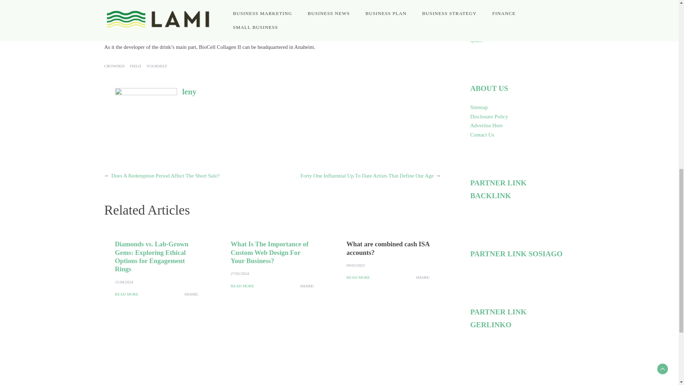  What do you see at coordinates (479, 18) in the screenshot?
I see `newest` at bounding box center [479, 18].